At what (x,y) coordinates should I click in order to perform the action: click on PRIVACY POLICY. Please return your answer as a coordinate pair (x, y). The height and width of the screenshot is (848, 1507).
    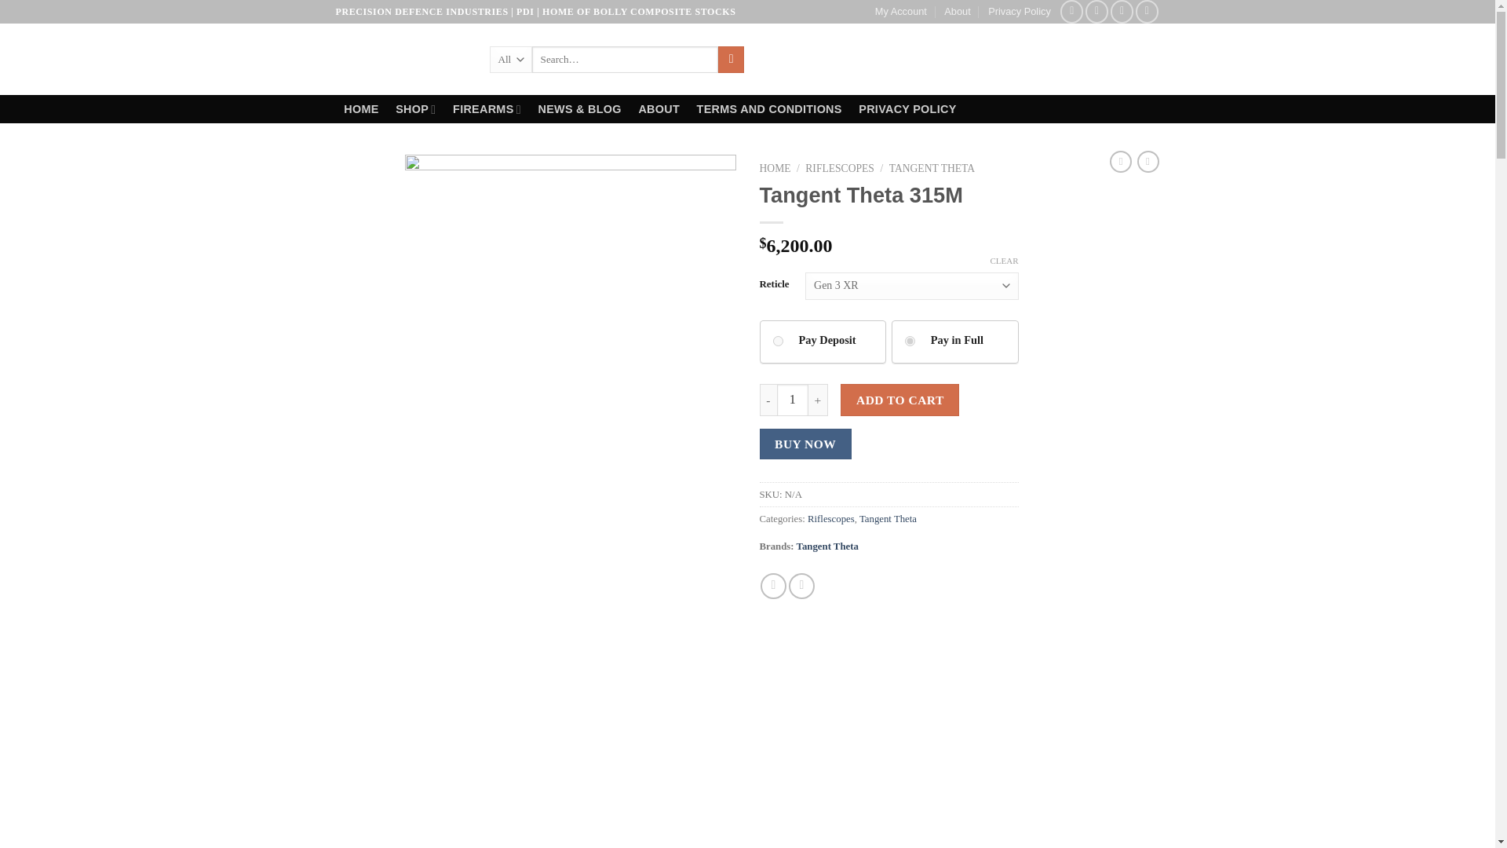
    Looking at the image, I should click on (907, 108).